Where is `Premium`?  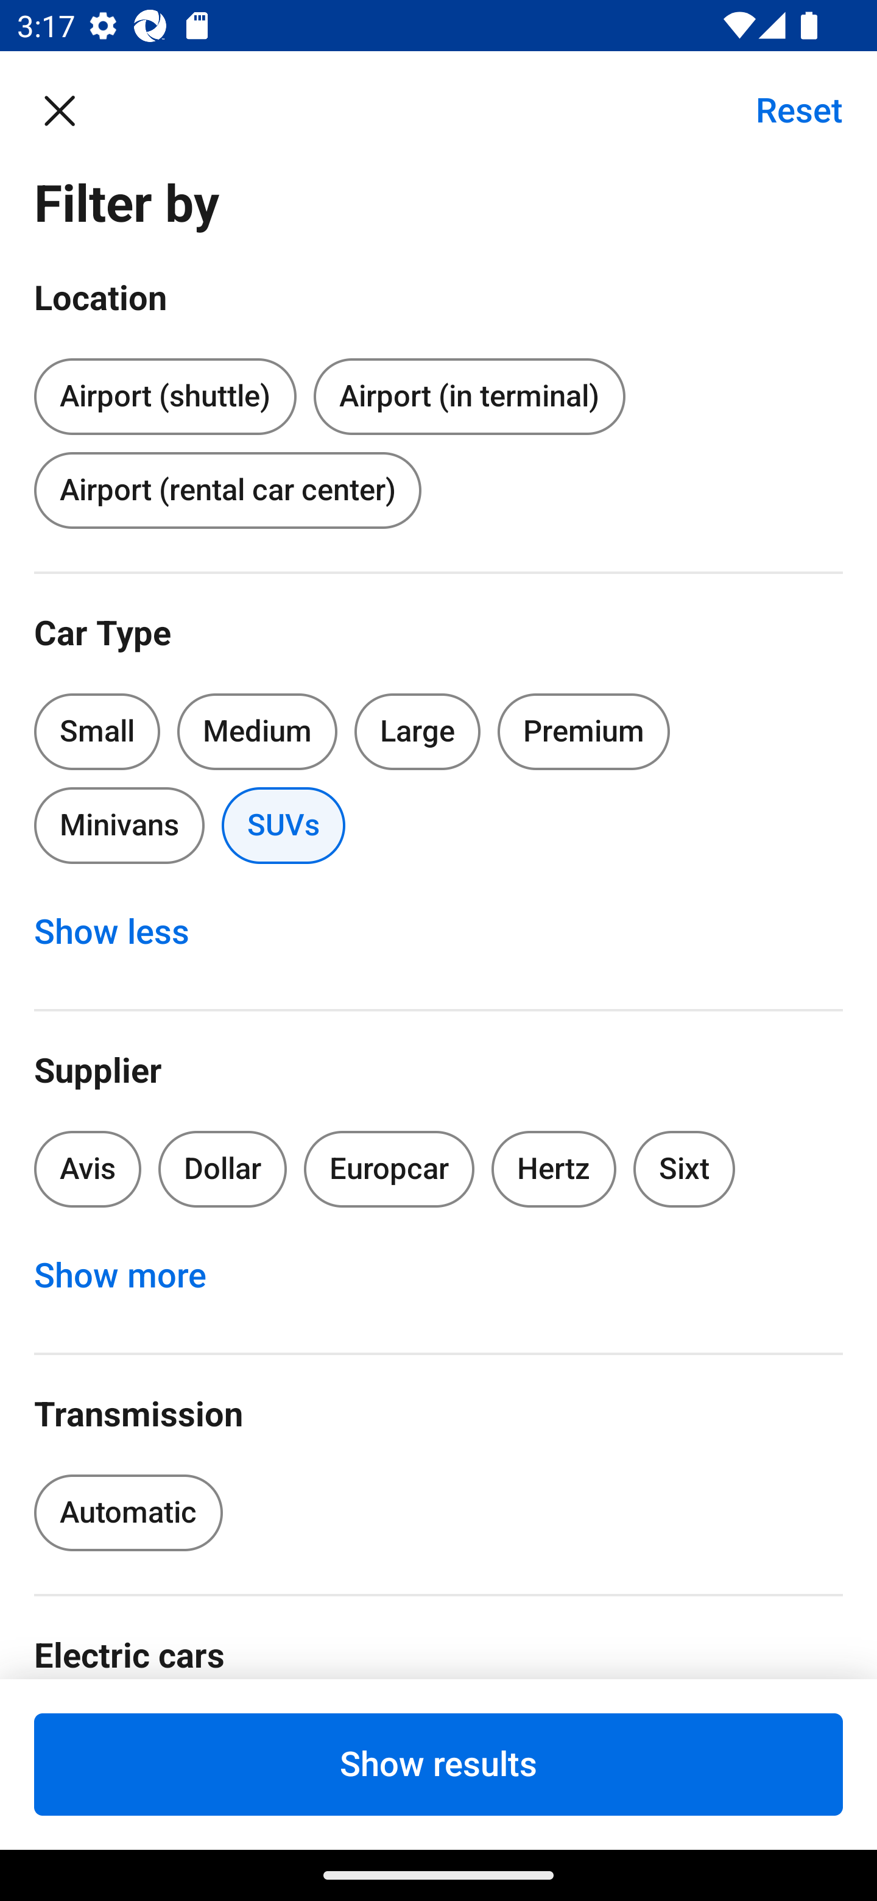
Premium is located at coordinates (583, 731).